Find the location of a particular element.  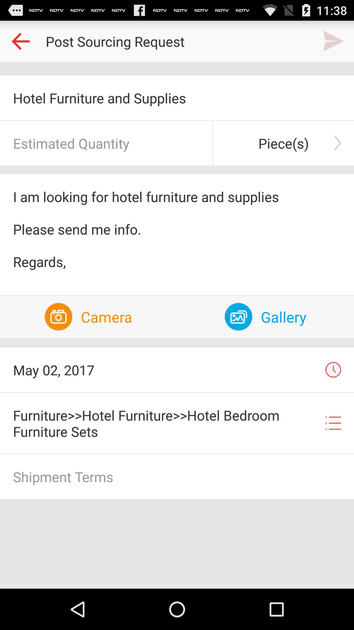

go back is located at coordinates (21, 41).